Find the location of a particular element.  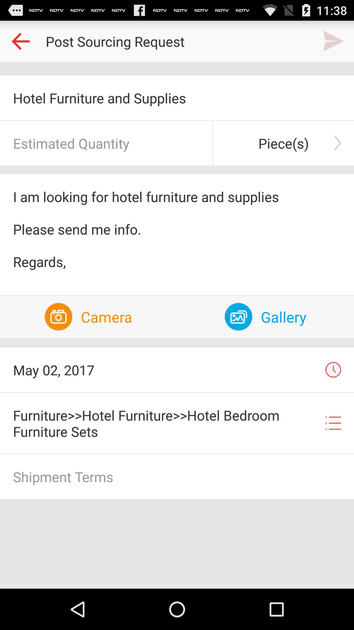

go back is located at coordinates (21, 41).